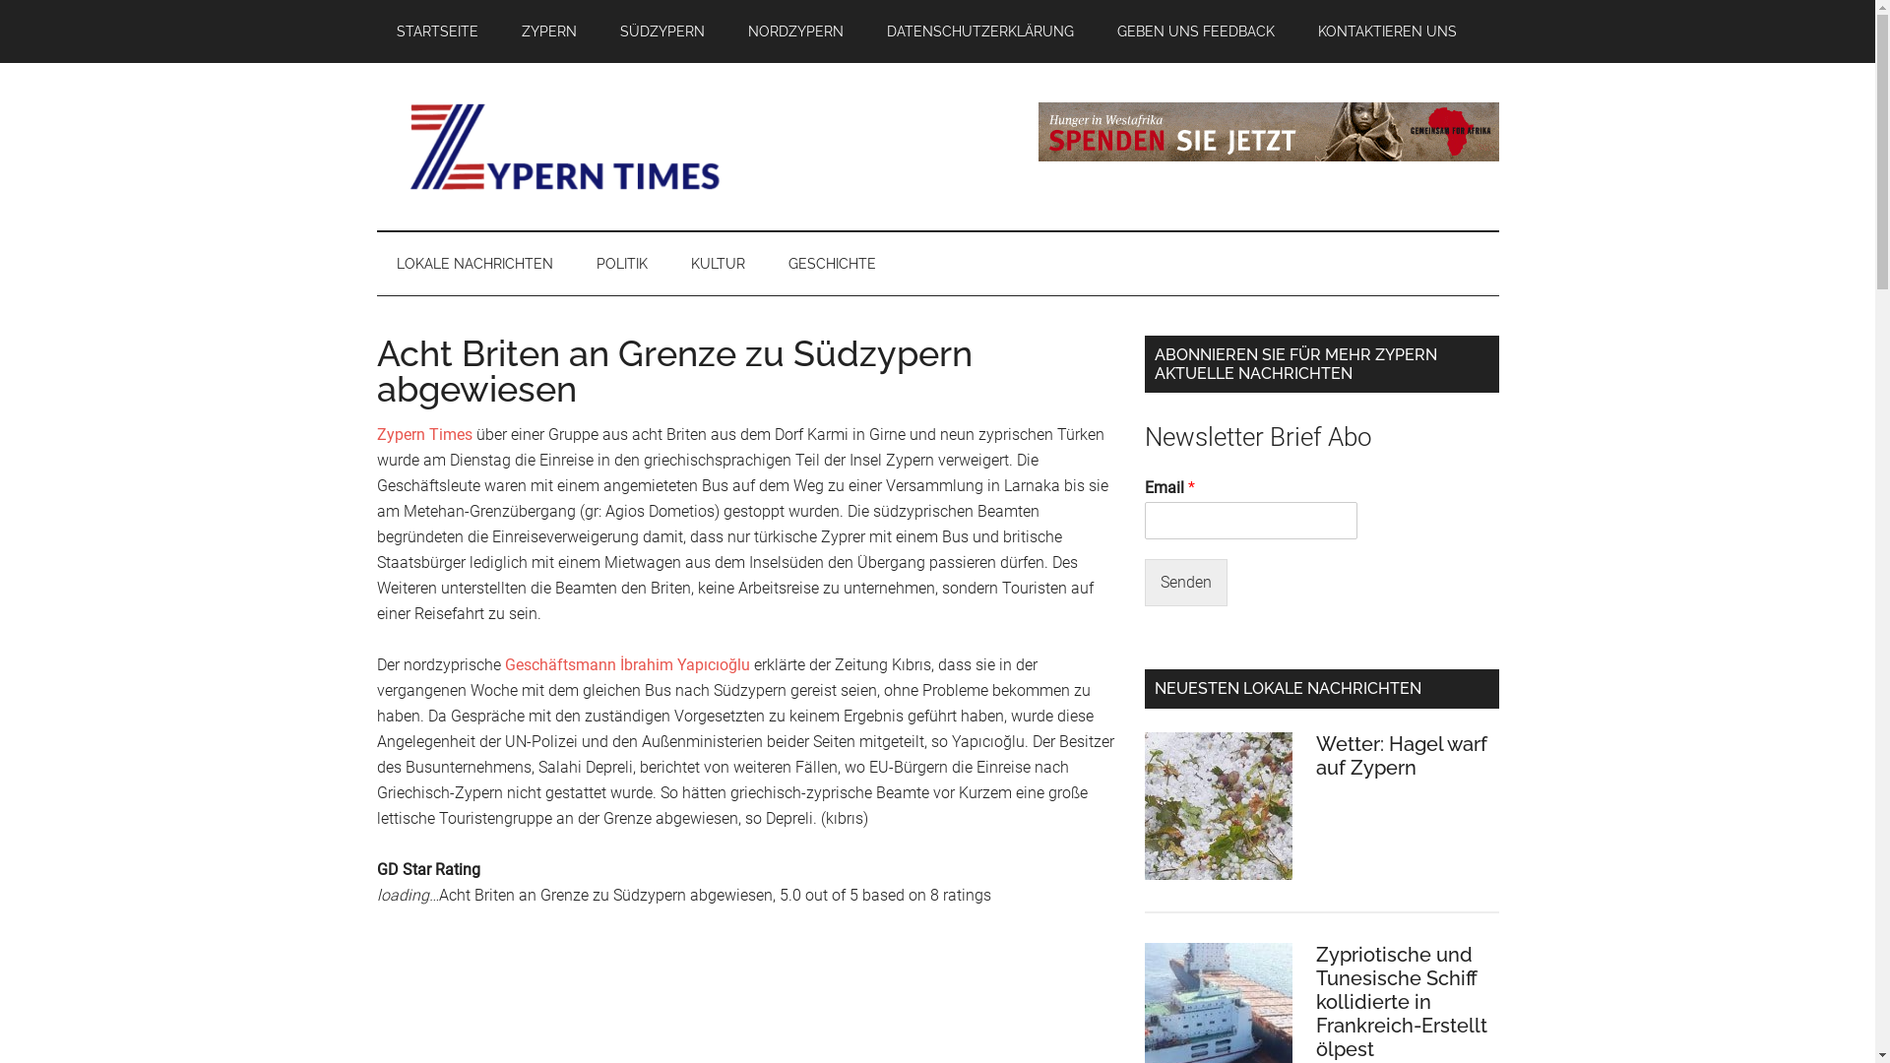 The width and height of the screenshot is (1890, 1063). Describe the element at coordinates (563, 147) in the screenshot. I see `Zypern Times` at that location.